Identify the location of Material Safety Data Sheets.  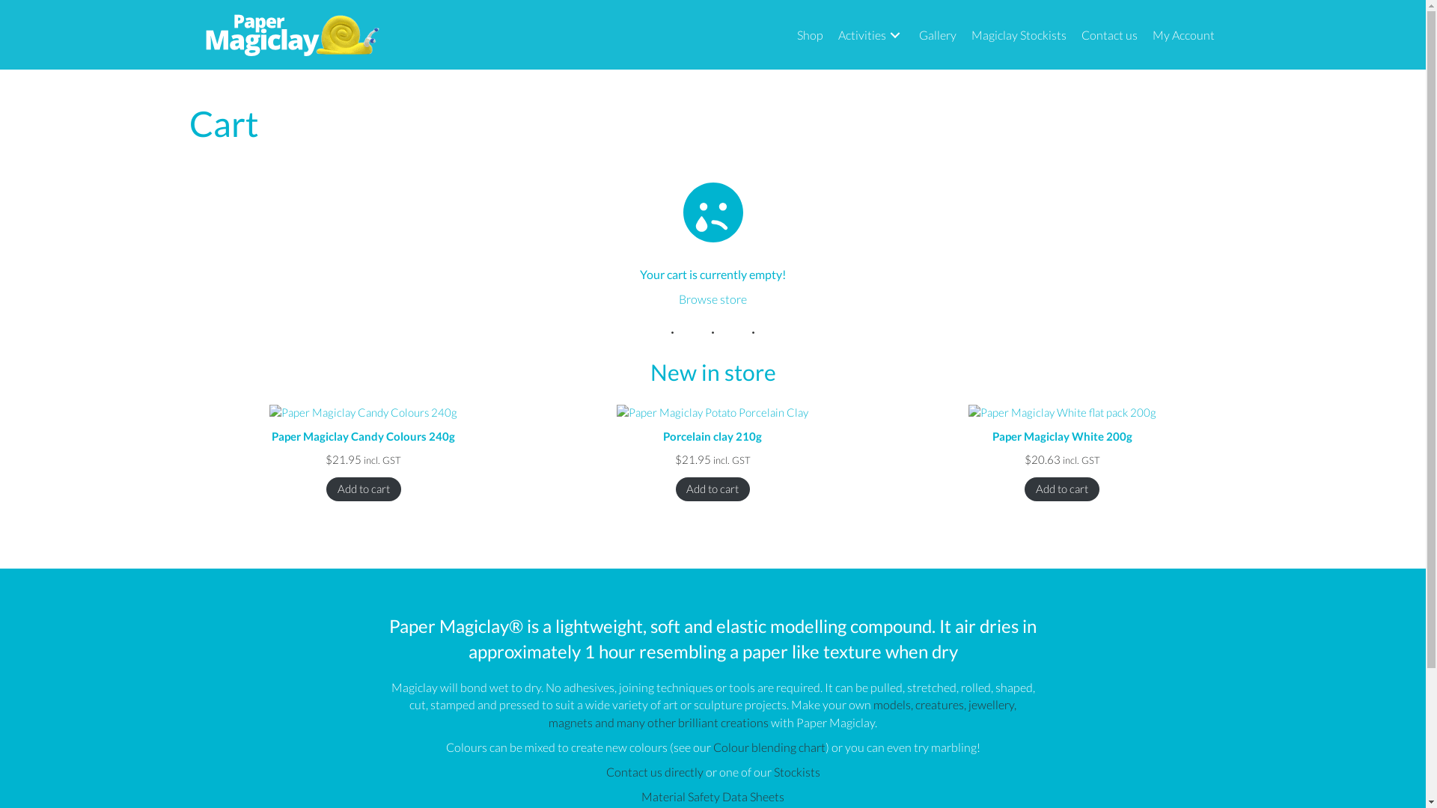
(713, 796).